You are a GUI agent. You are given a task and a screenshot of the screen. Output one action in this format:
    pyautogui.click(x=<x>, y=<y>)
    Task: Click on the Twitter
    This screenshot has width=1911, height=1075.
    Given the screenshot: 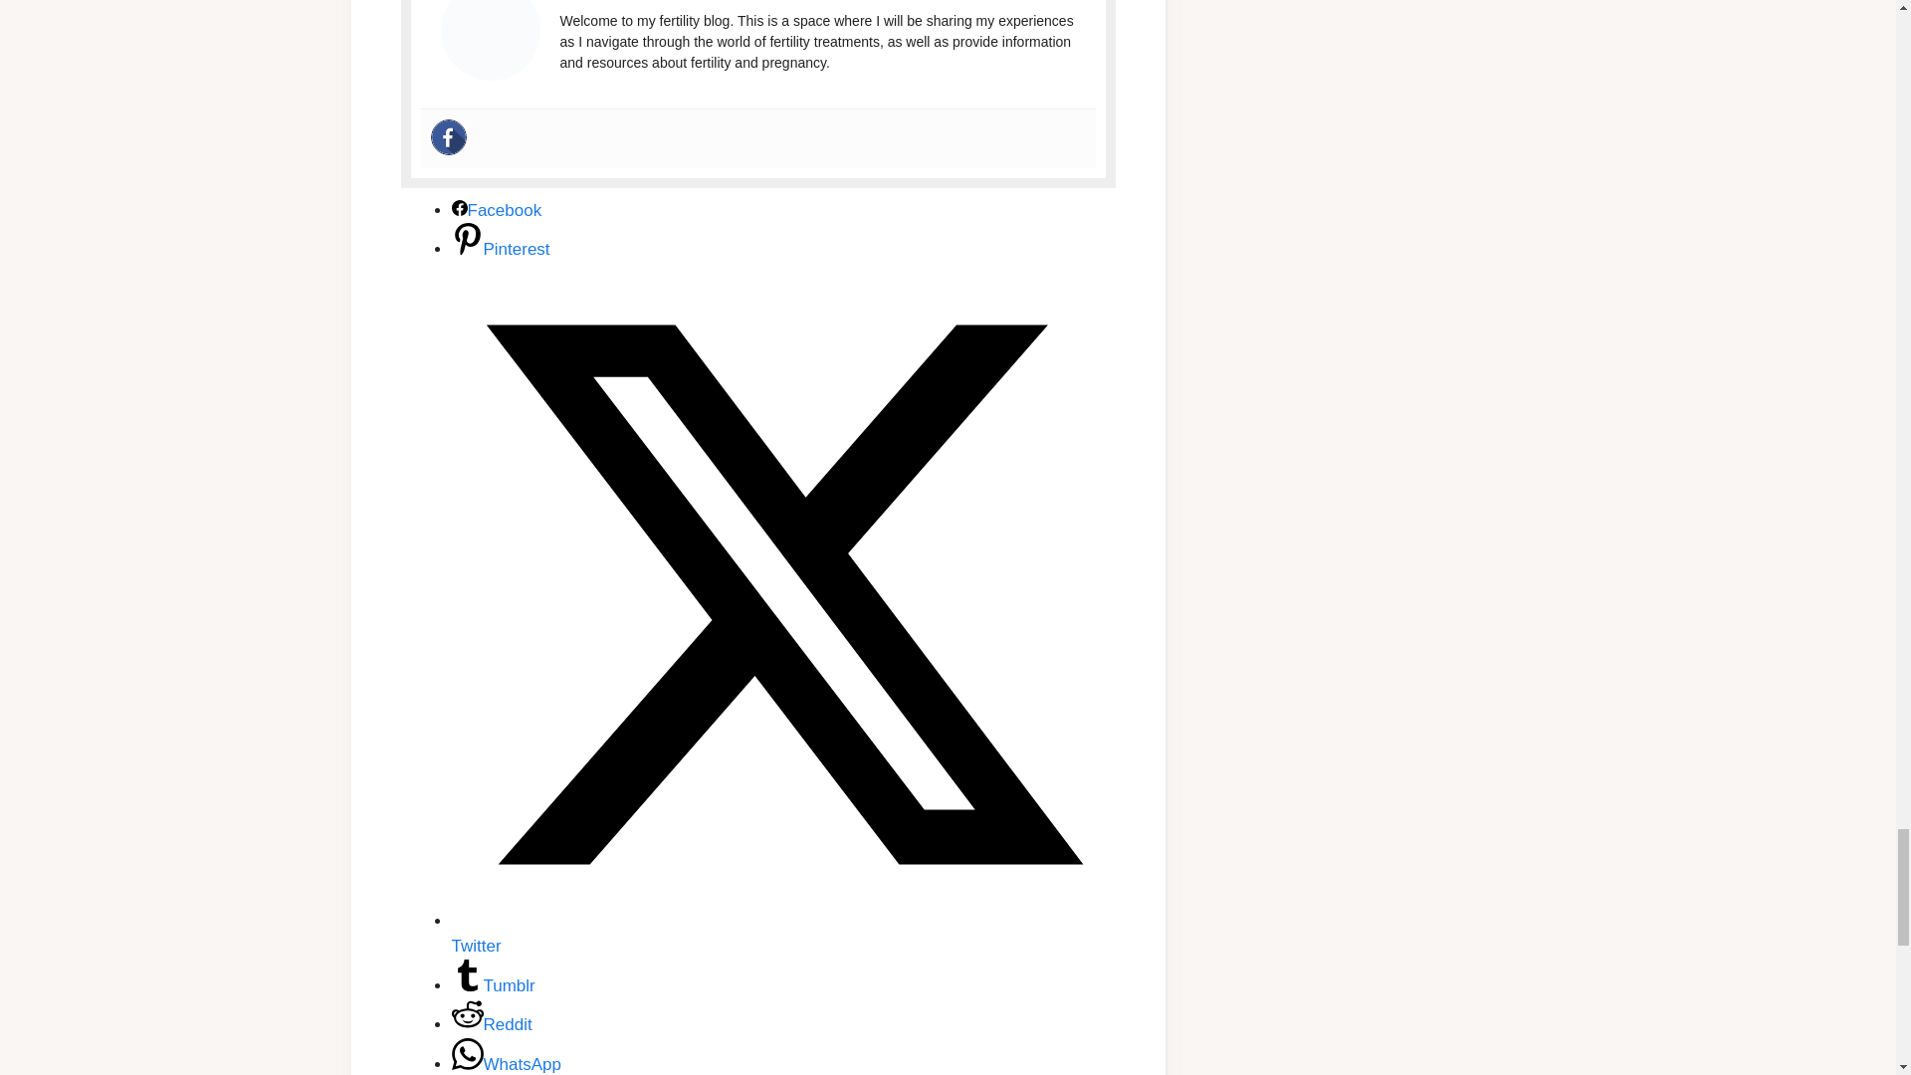 What is the action you would take?
    pyautogui.click(x=783, y=934)
    